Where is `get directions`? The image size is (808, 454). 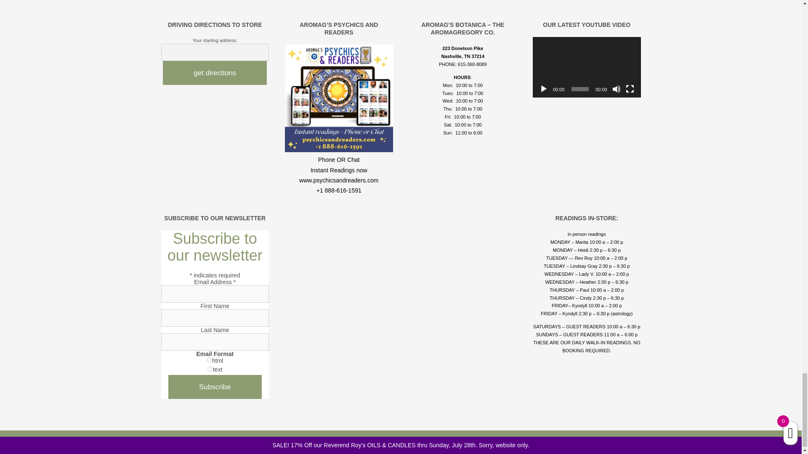 get directions is located at coordinates (215, 72).